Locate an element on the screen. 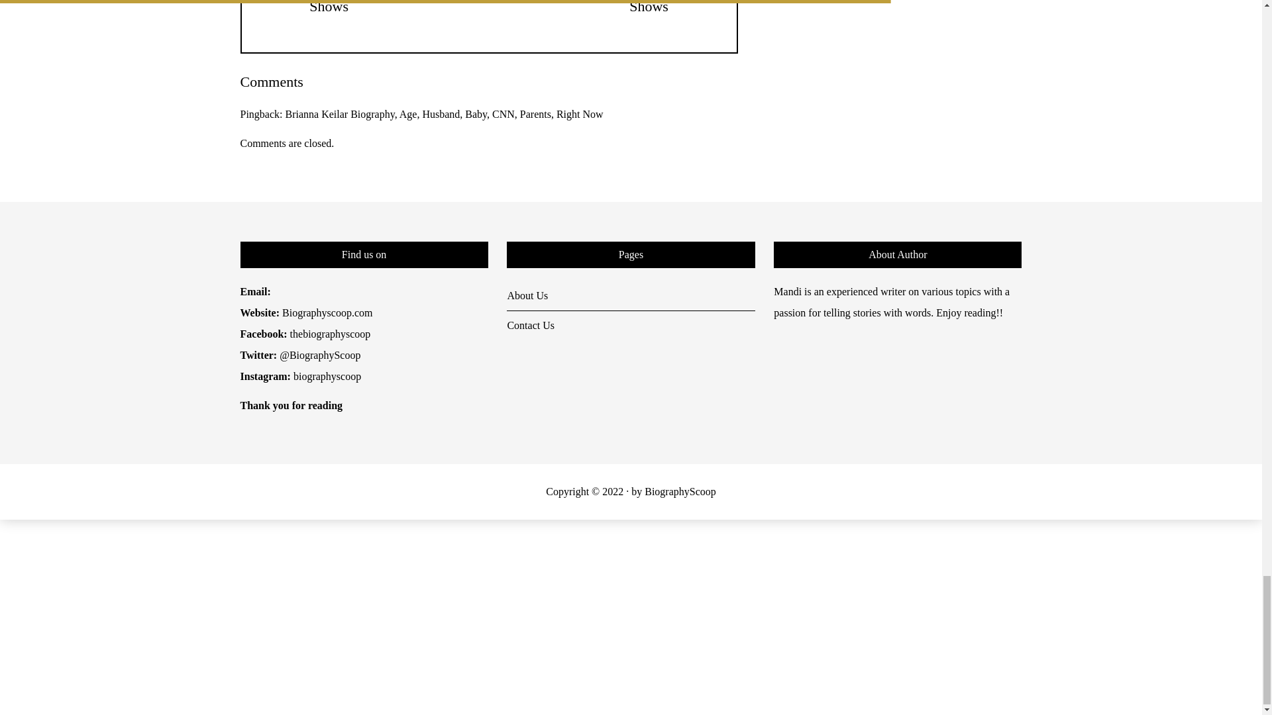 The image size is (1272, 715). Biographyscoop.com is located at coordinates (327, 312).